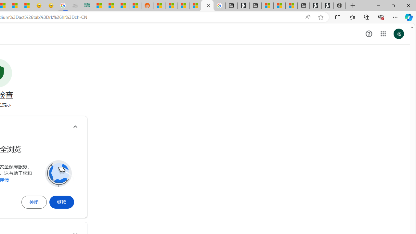 Image resolution: width=416 pixels, height=234 pixels. What do you see at coordinates (292, 6) in the screenshot?
I see `These 3 Stocks Pay You More Than 5% to Own Them` at bounding box center [292, 6].